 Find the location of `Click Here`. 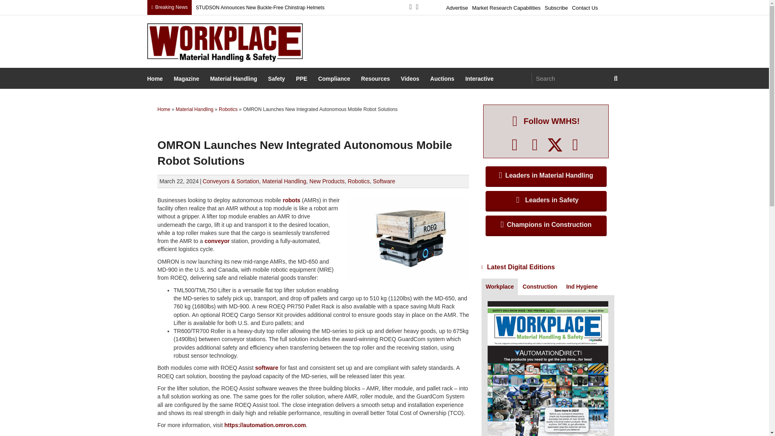

Click Here is located at coordinates (546, 175).